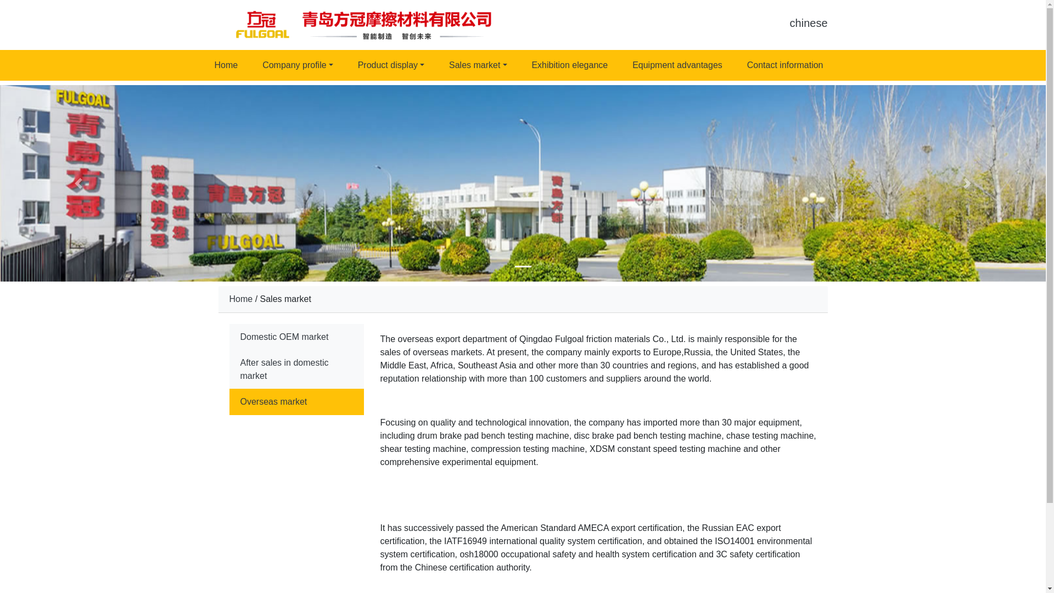  I want to click on Home, so click(226, 65).